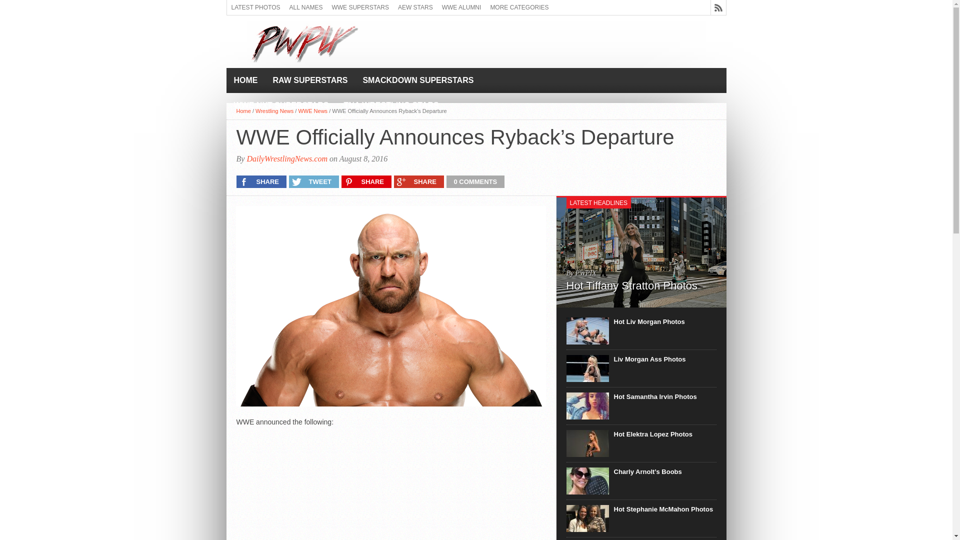  What do you see at coordinates (256, 7) in the screenshot?
I see `Latest Photos` at bounding box center [256, 7].